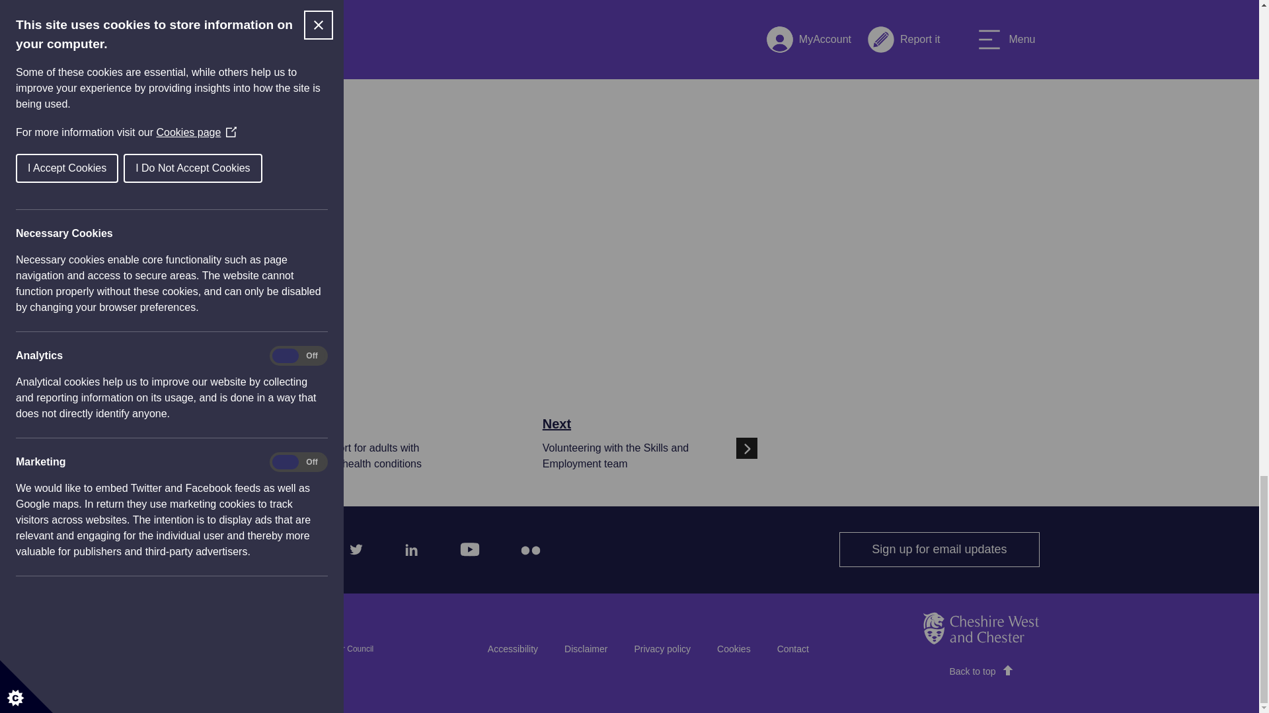 The image size is (1269, 713). Describe the element at coordinates (242, 547) in the screenshot. I see `Supported Employment` at that location.